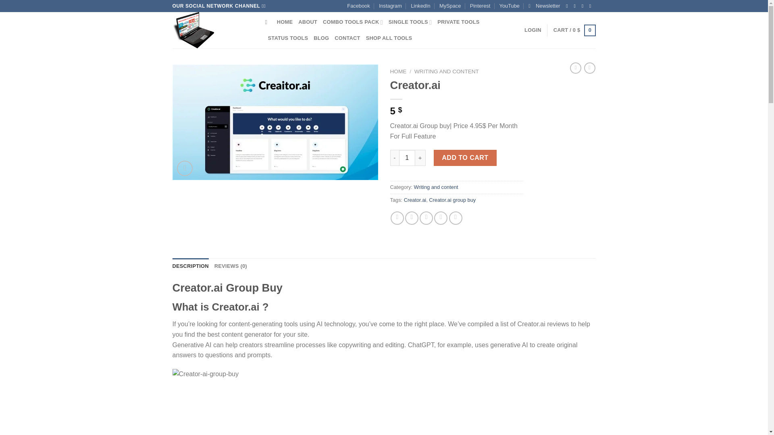 This screenshot has width=774, height=435. I want to click on YouTube, so click(509, 6).